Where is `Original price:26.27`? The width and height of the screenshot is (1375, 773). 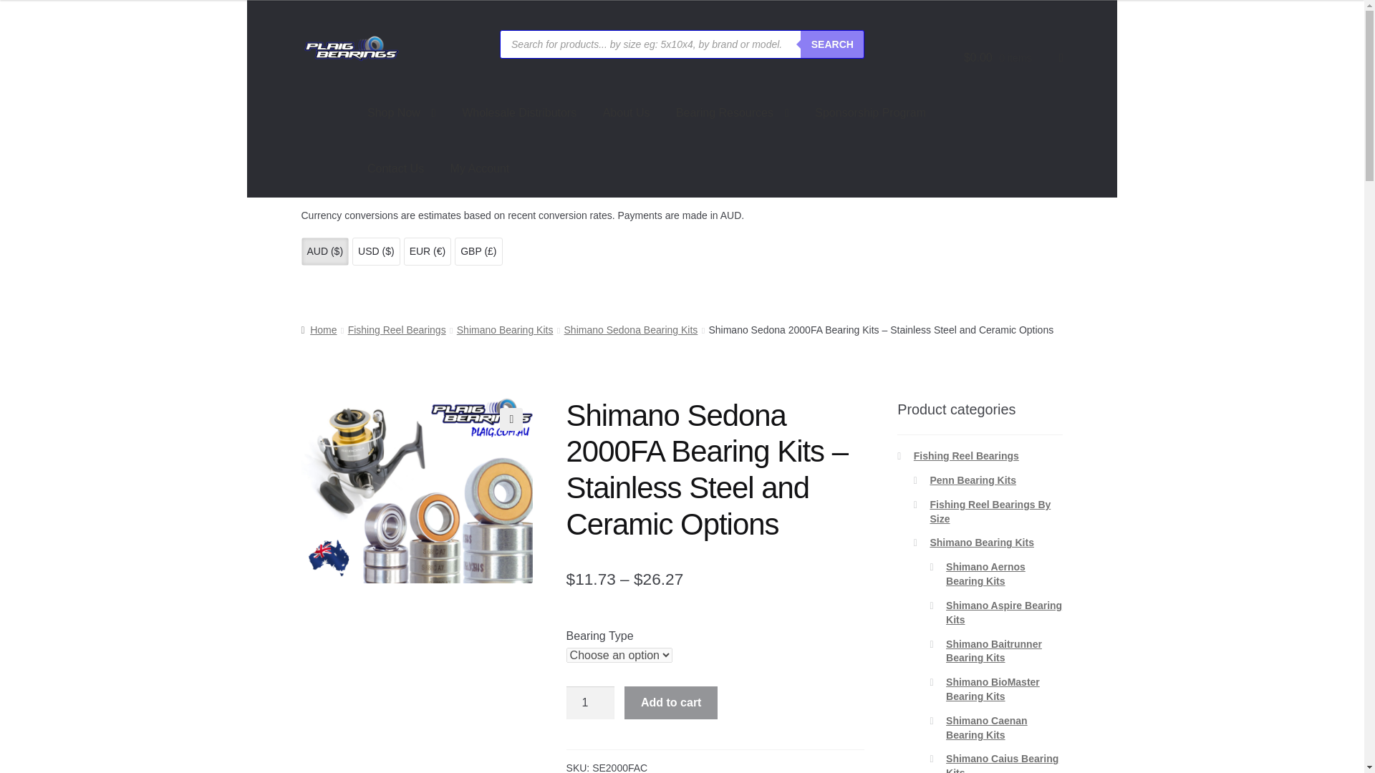
Original price:26.27 is located at coordinates (659, 578).